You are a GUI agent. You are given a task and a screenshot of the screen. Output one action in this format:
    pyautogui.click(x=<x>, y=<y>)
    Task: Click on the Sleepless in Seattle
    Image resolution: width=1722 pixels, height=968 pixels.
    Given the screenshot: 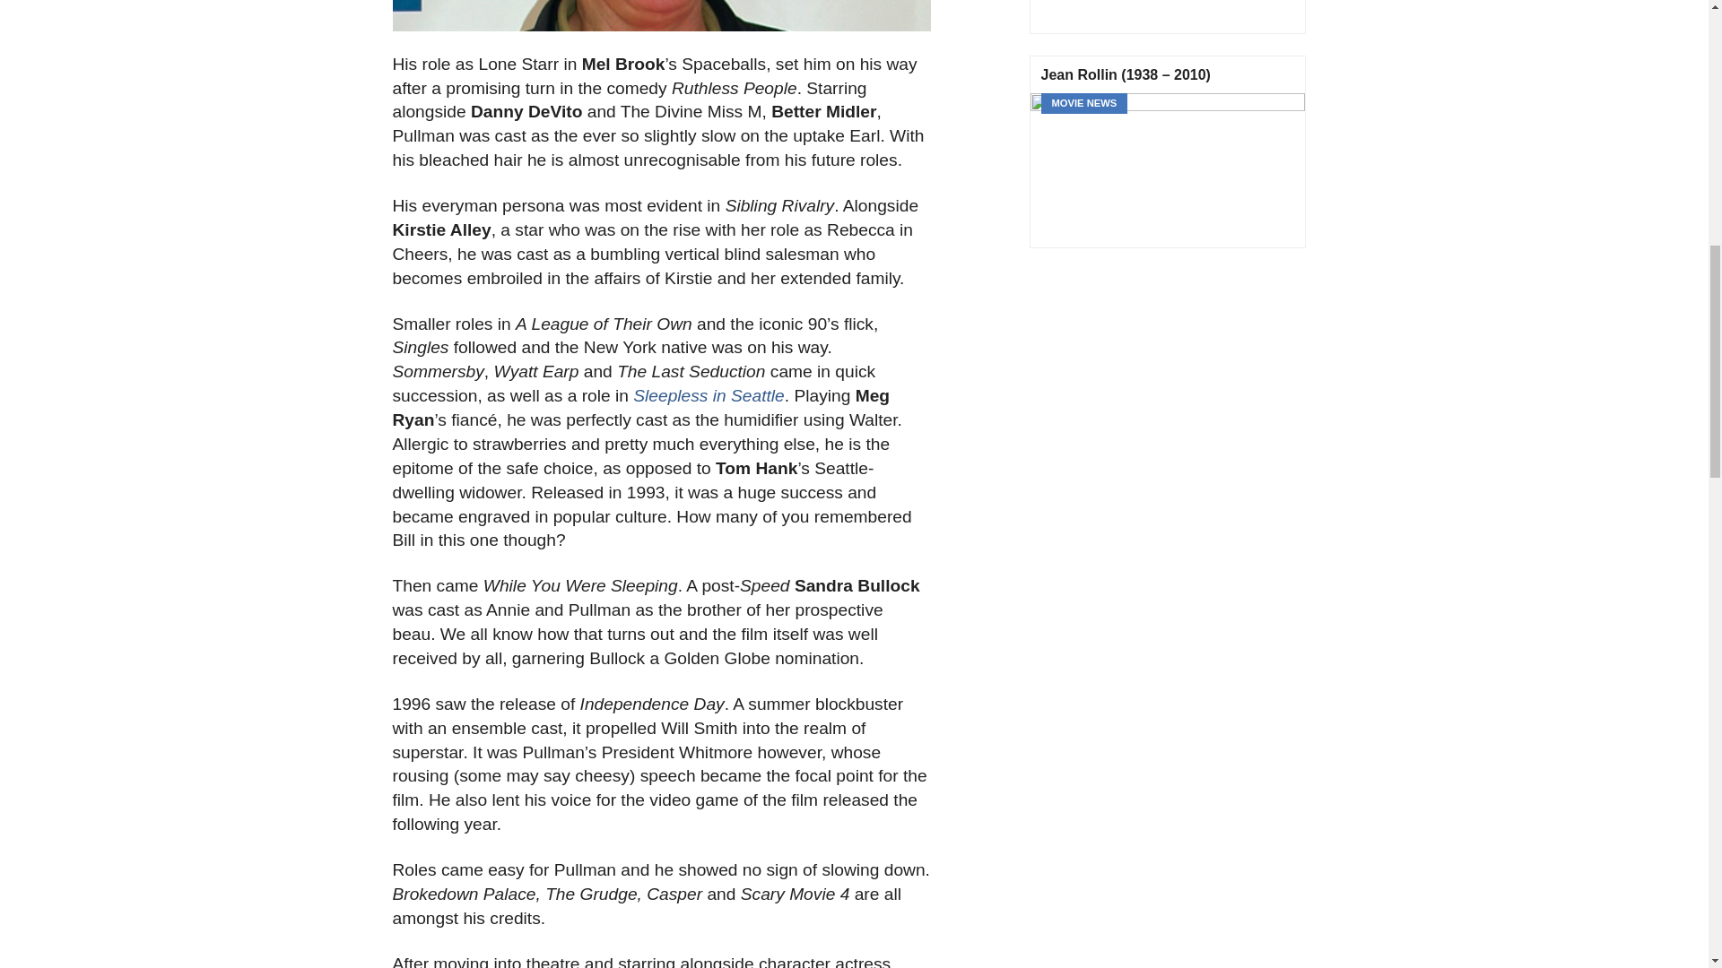 What is the action you would take?
    pyautogui.click(x=709, y=395)
    